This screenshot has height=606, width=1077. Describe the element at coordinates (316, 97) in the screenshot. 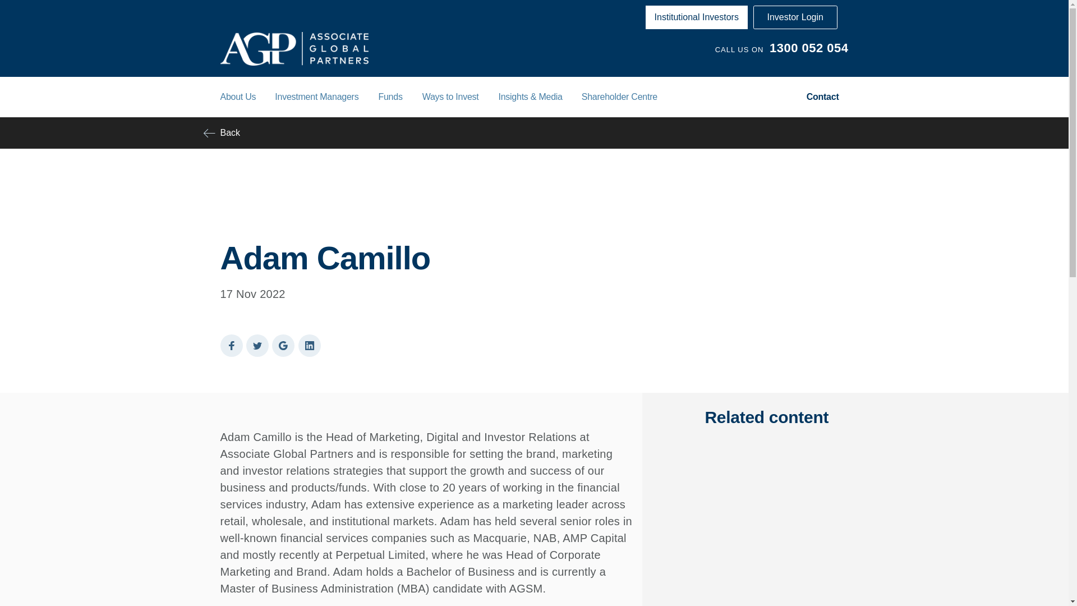

I see `Investment Managers` at that location.